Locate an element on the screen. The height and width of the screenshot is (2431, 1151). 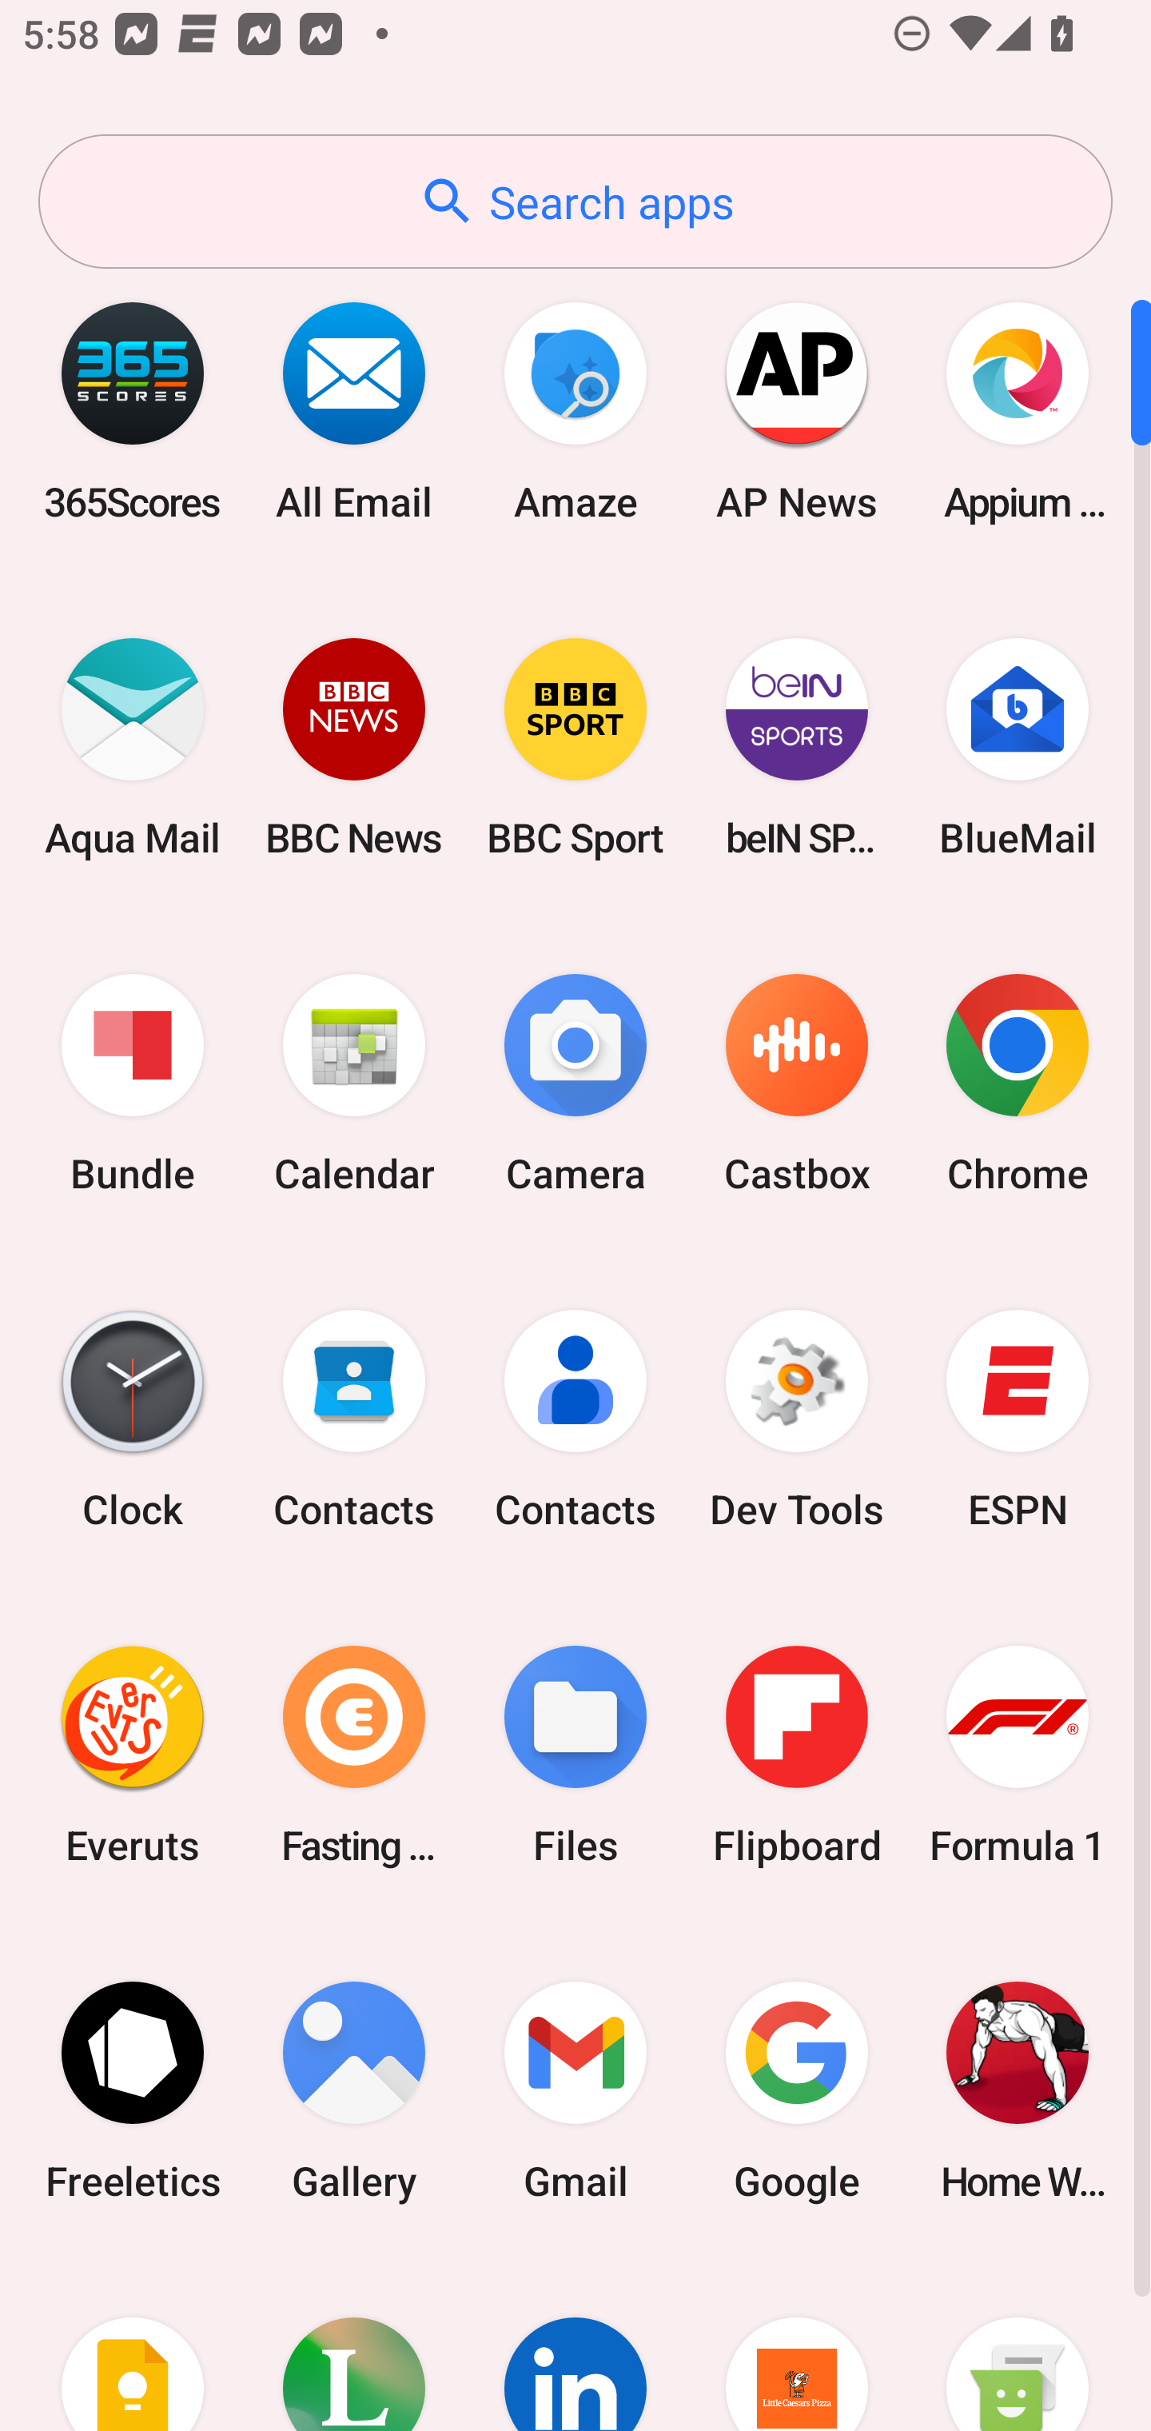
Camera is located at coordinates (575, 1084).